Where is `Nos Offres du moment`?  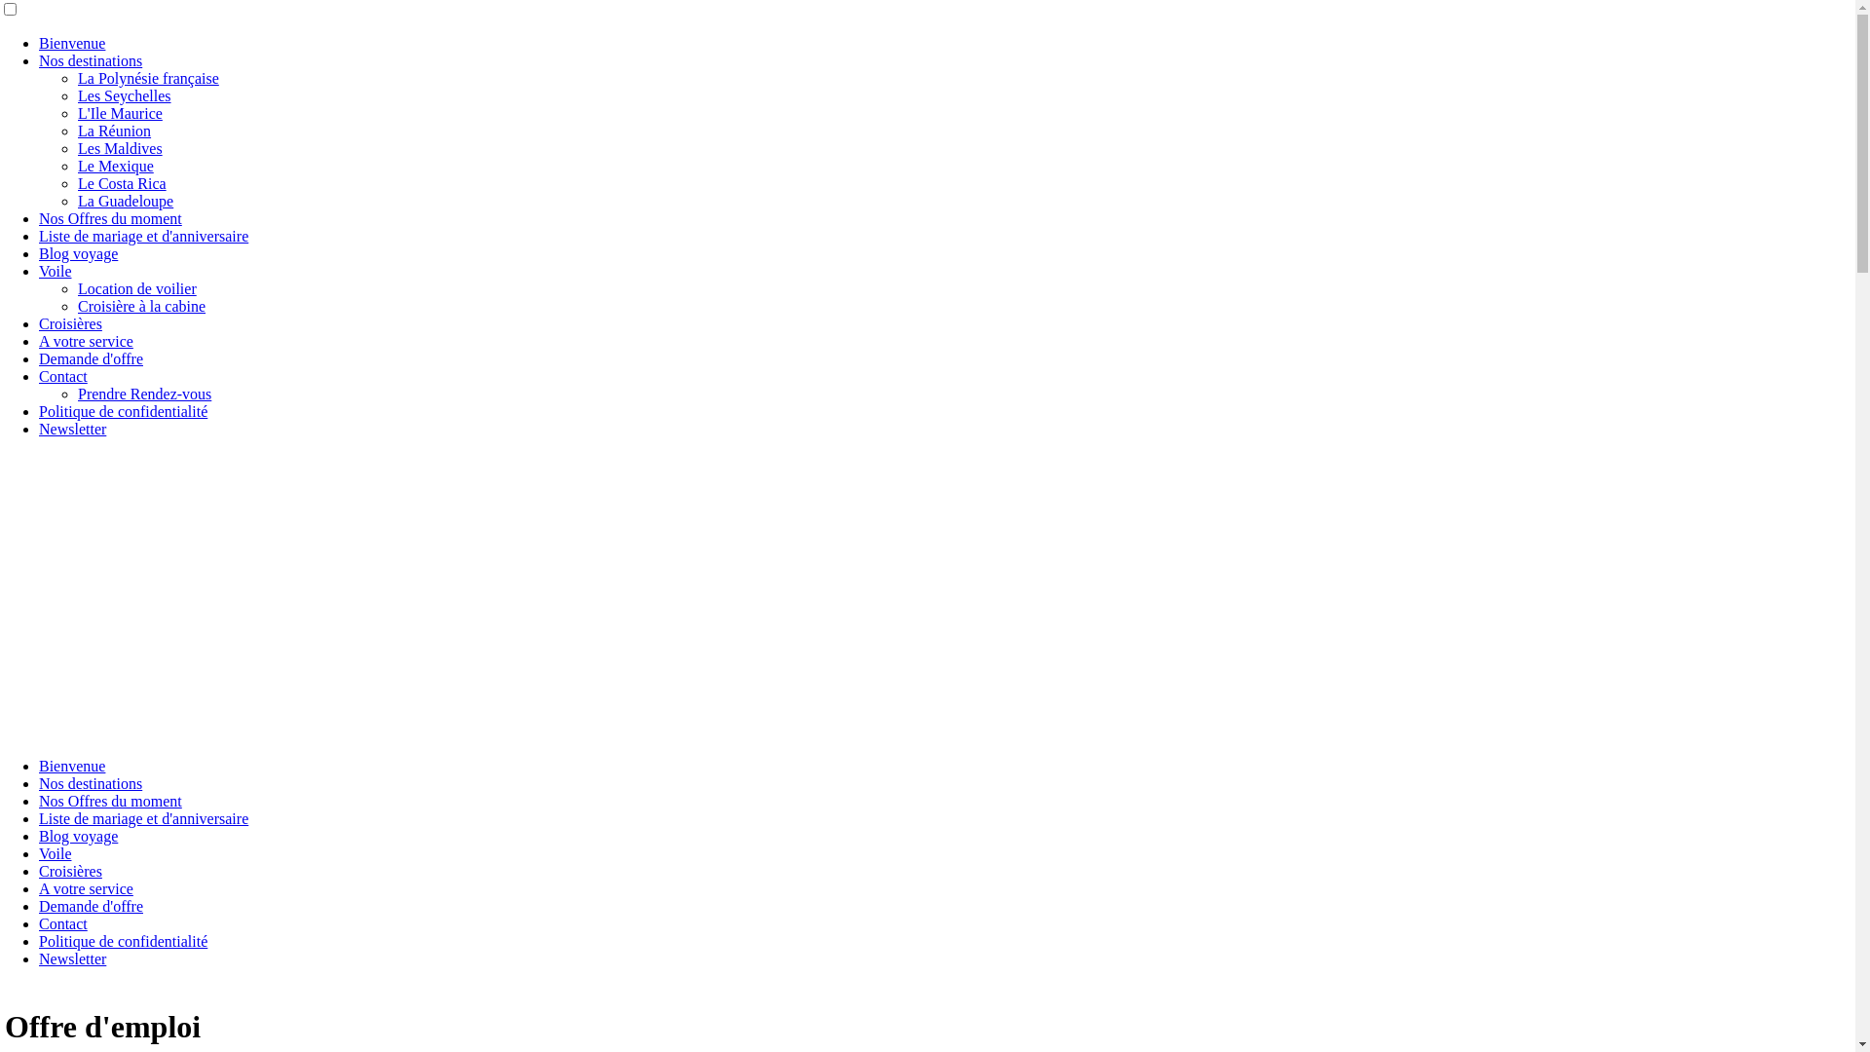
Nos Offres du moment is located at coordinates (111, 218).